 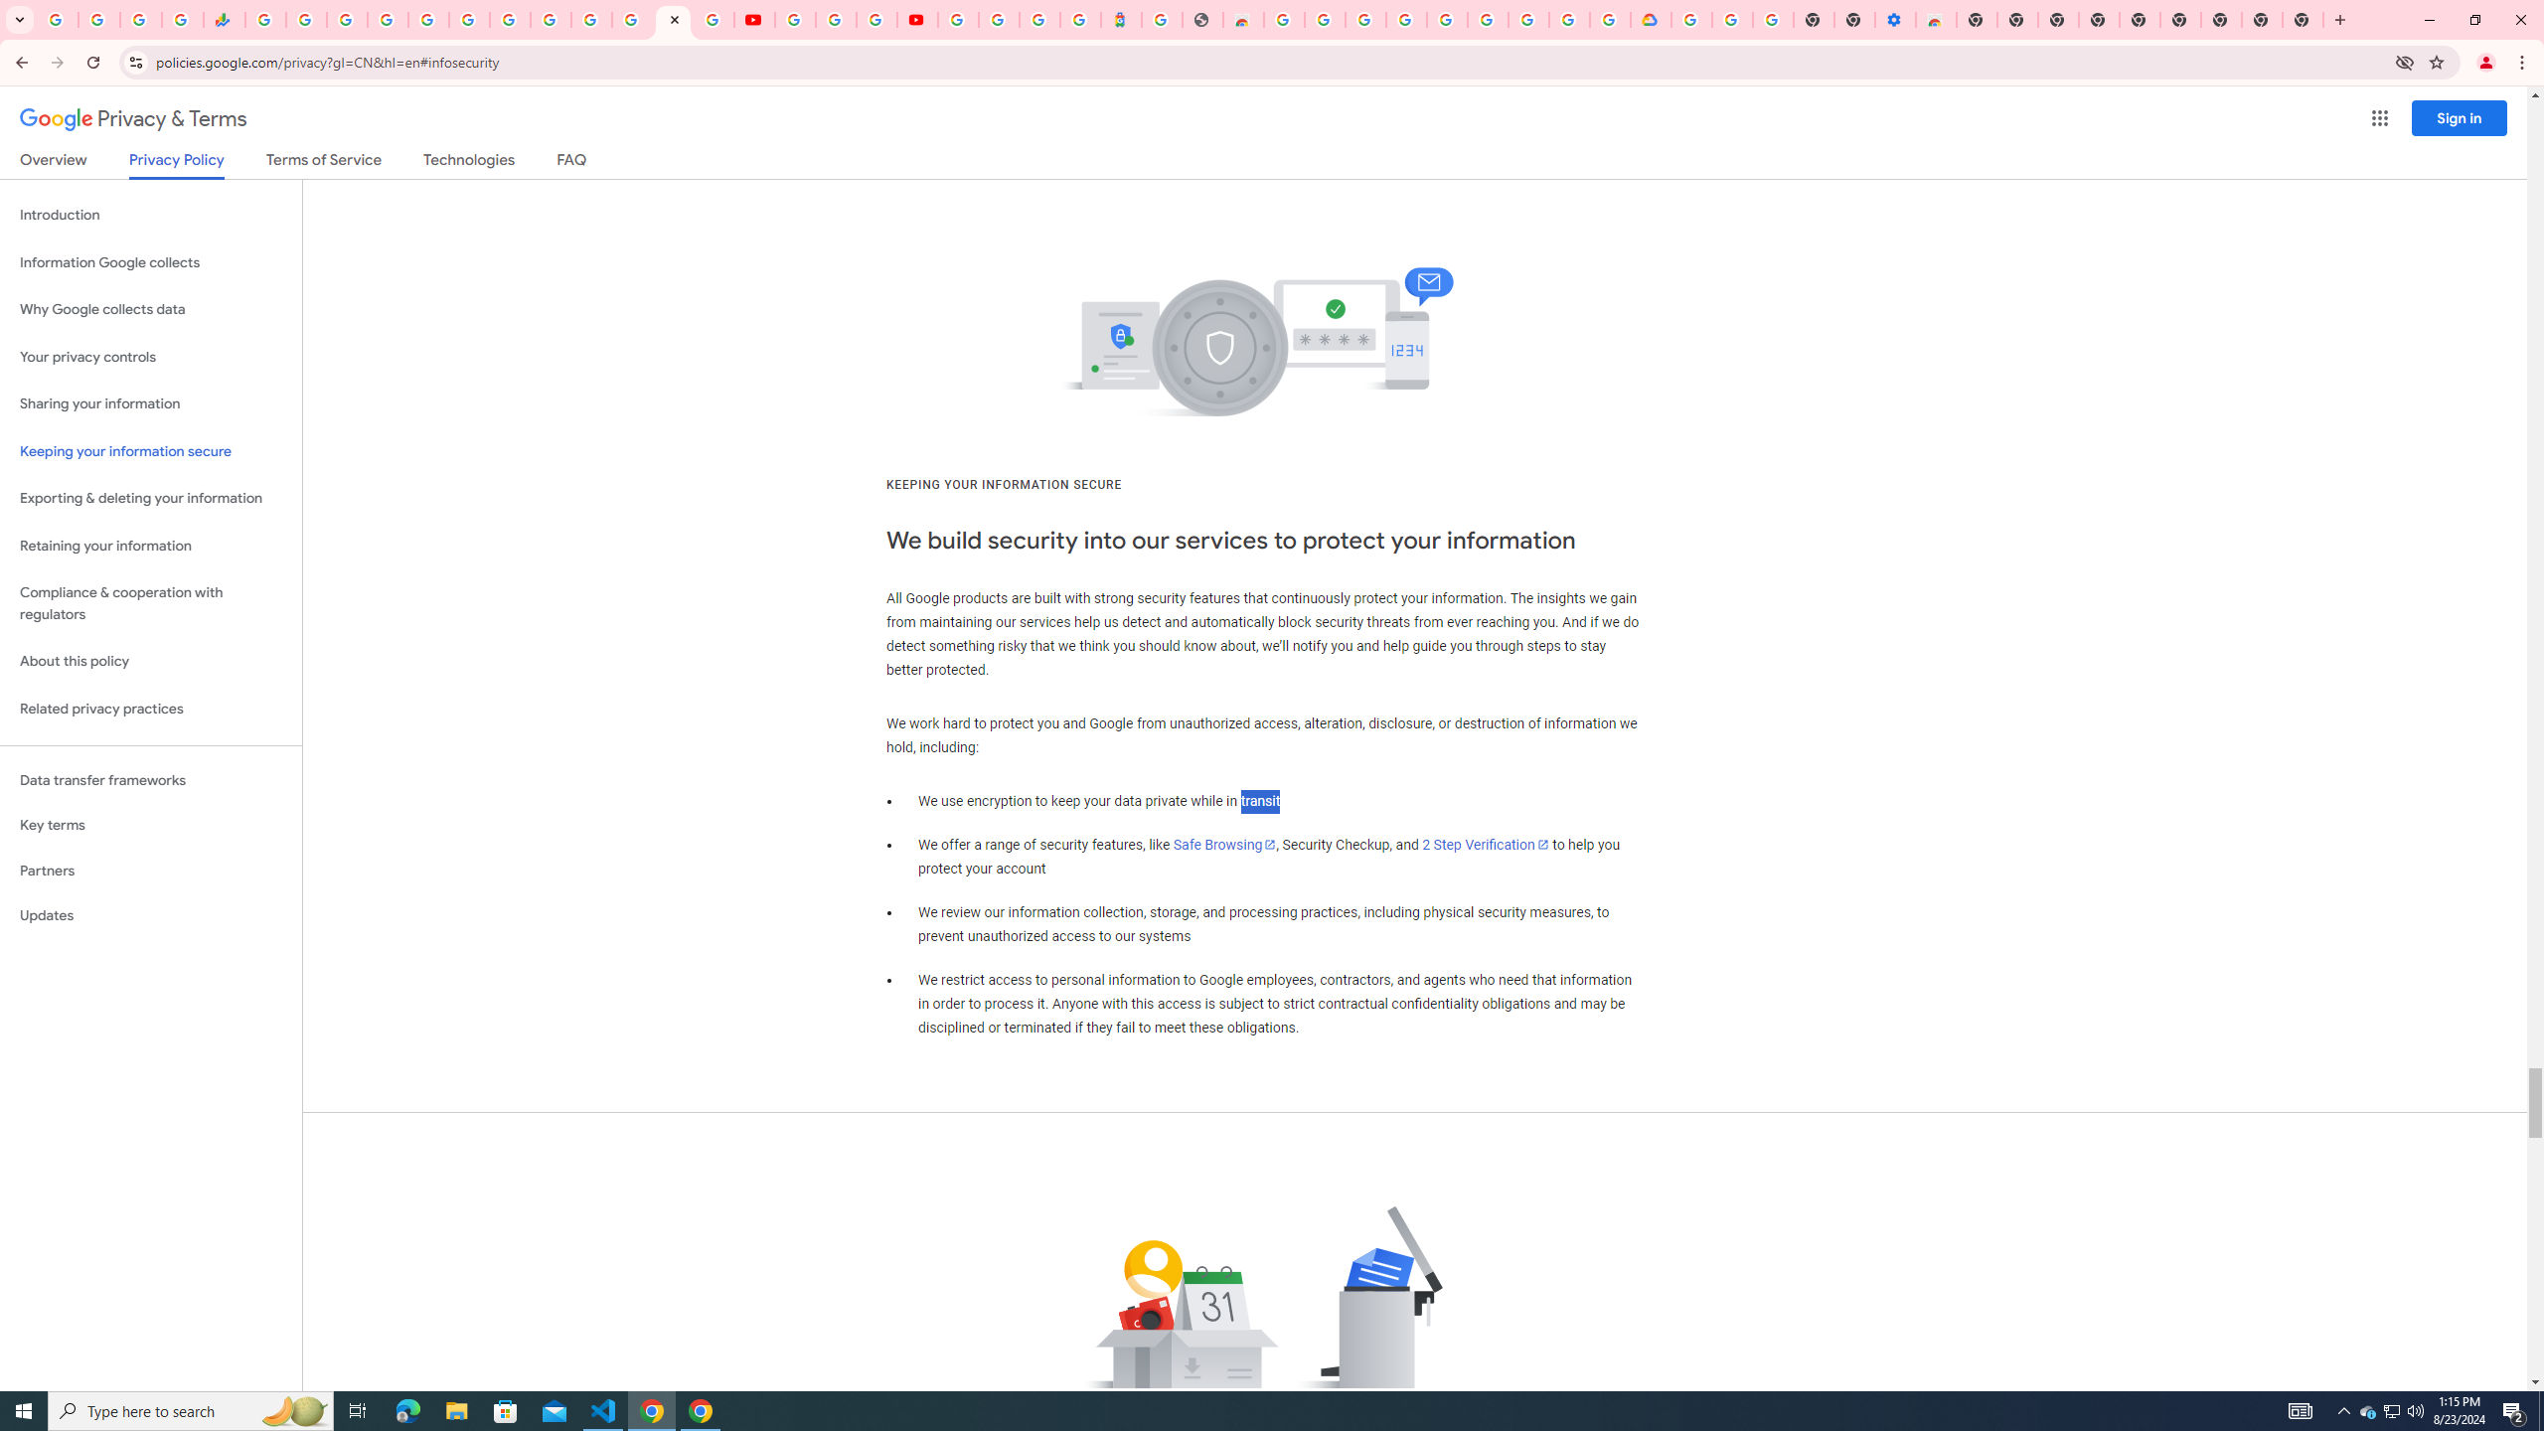 What do you see at coordinates (151, 451) in the screenshot?
I see `Keeping your information secure` at bounding box center [151, 451].